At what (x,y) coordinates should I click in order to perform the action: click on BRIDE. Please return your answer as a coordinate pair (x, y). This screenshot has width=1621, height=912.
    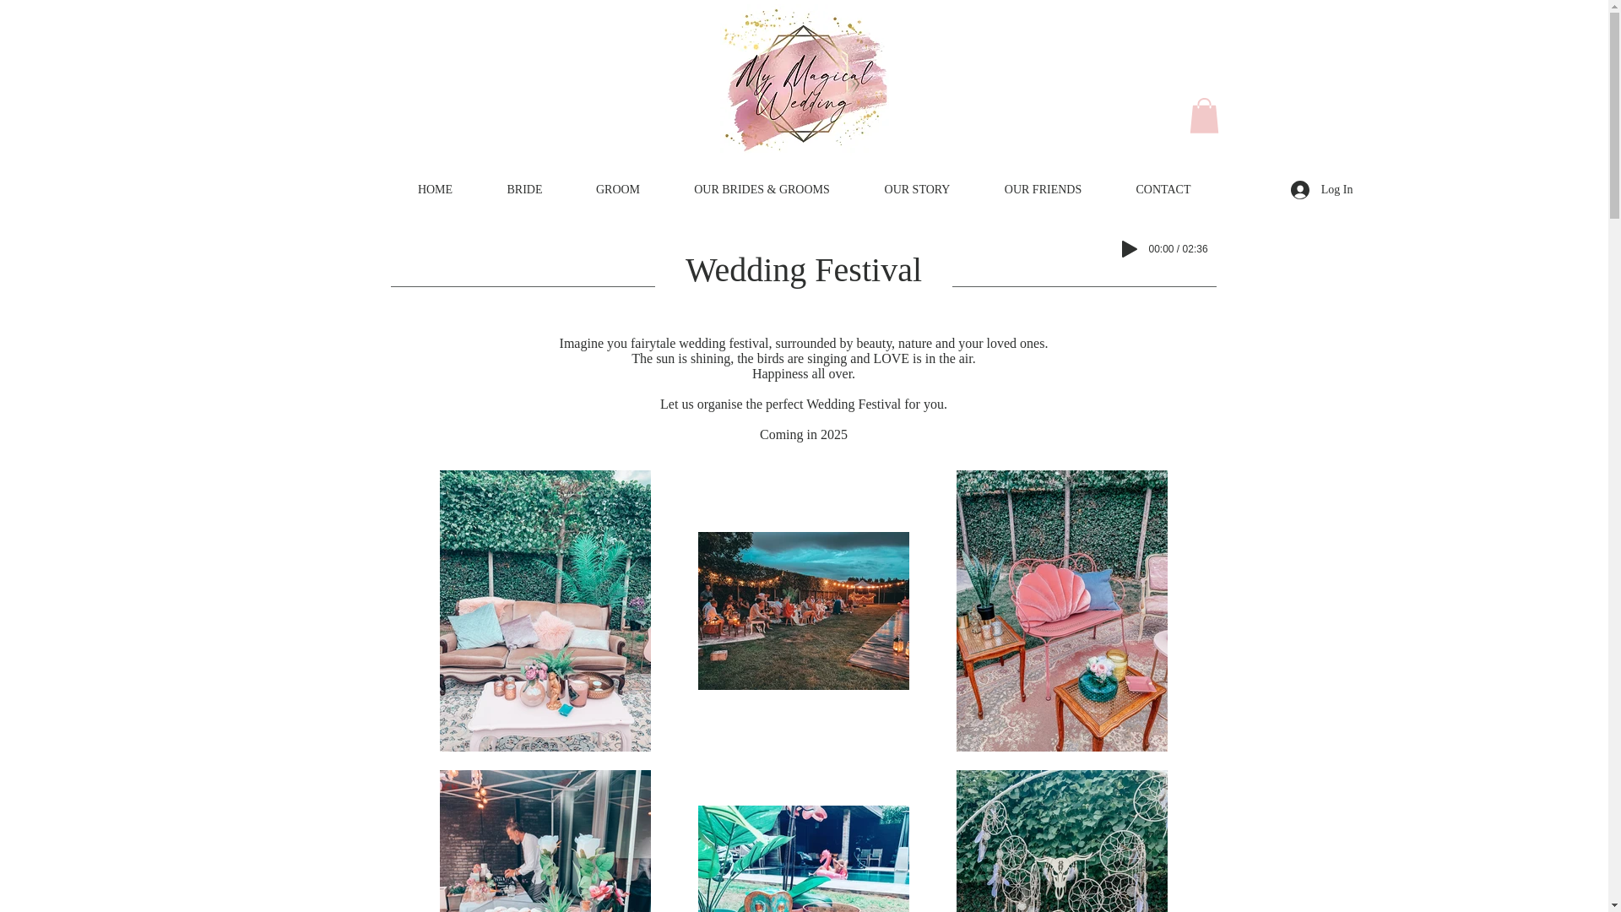
    Looking at the image, I should click on (523, 189).